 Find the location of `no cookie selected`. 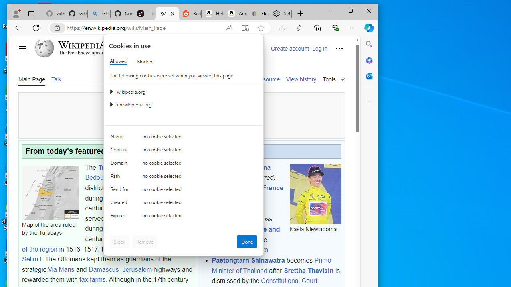

no cookie selected is located at coordinates (200, 217).